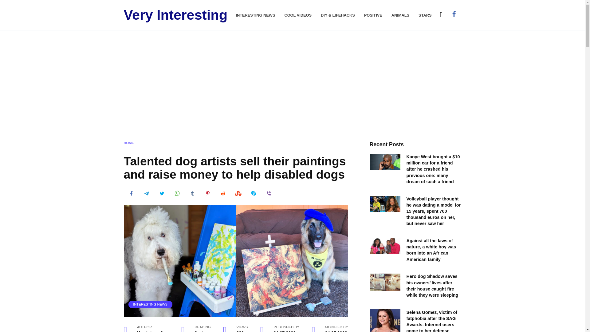  Describe the element at coordinates (298, 15) in the screenshot. I see `COOL VIDEOS` at that location.